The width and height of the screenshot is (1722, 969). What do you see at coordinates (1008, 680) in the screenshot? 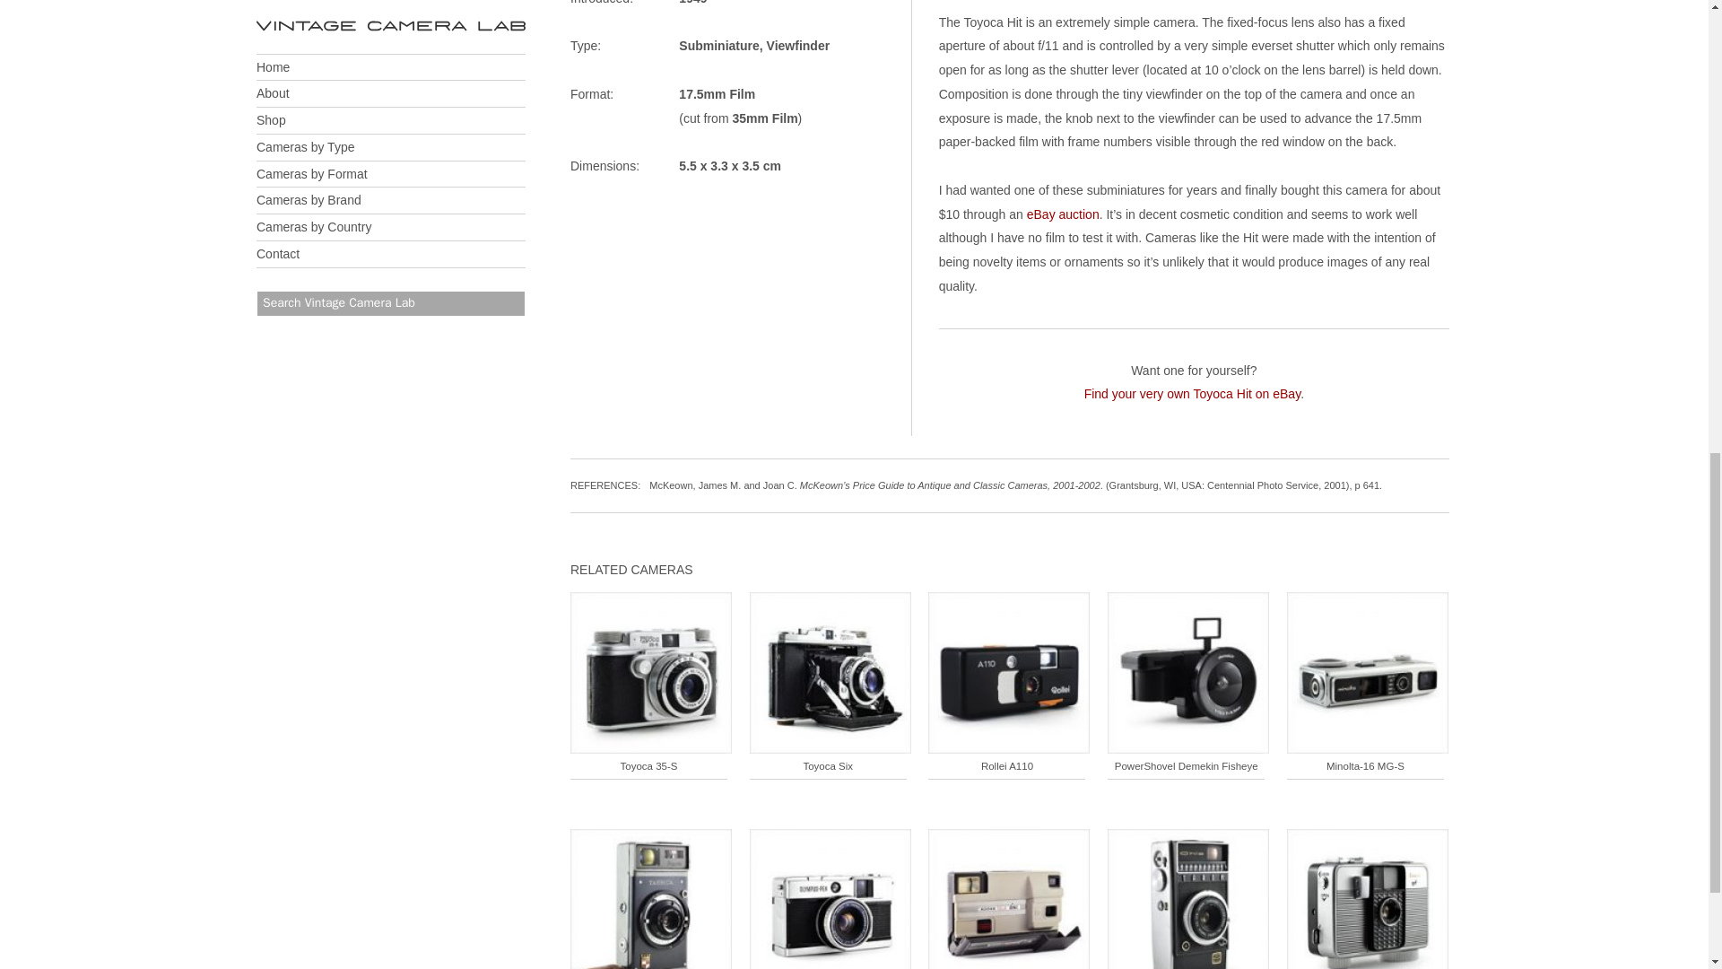
I see `Rollei A110` at bounding box center [1008, 680].